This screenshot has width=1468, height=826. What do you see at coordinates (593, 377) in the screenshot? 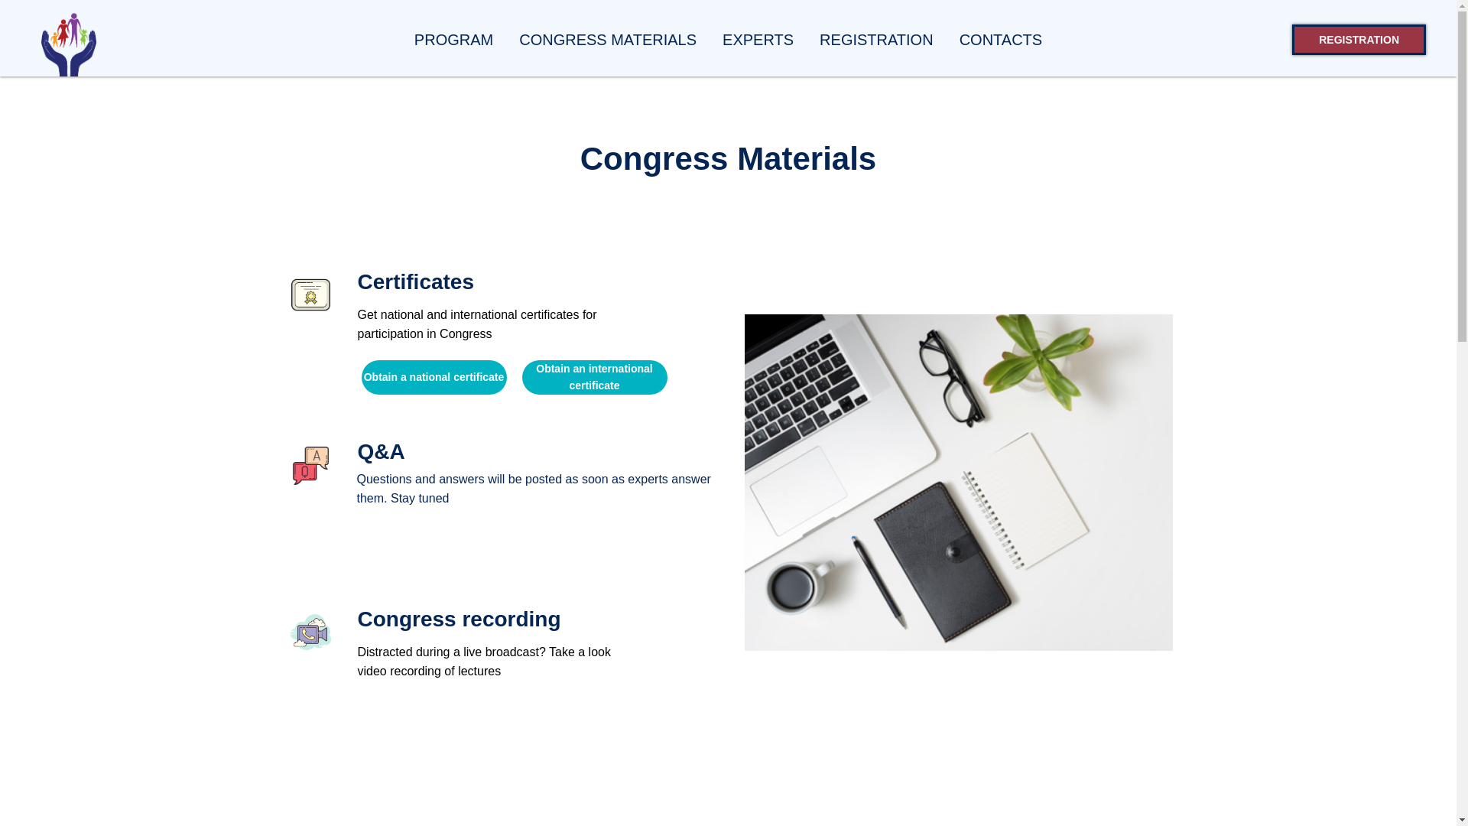
I see `Obtain an international certificate` at bounding box center [593, 377].